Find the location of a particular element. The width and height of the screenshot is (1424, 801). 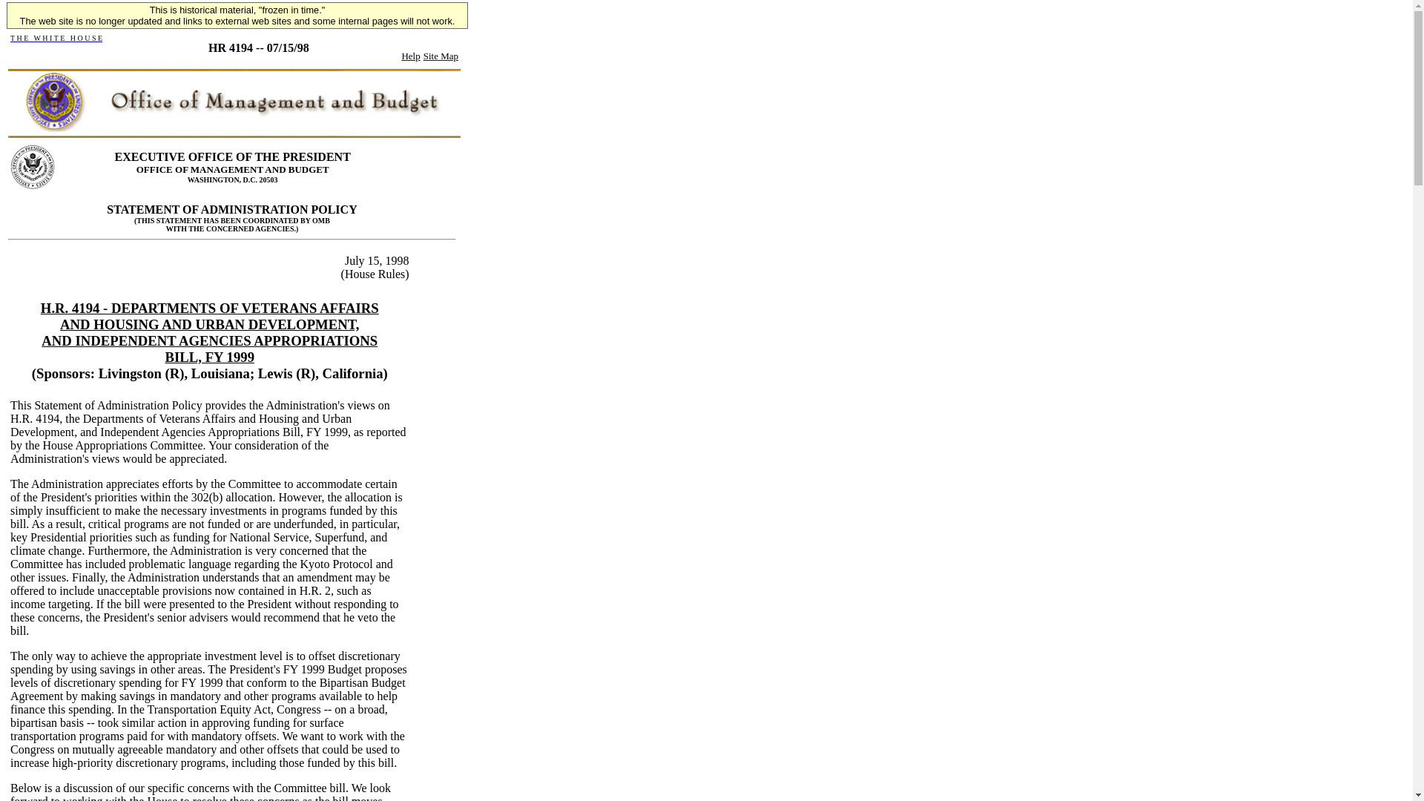

T H E   W H I T E   H O U S E is located at coordinates (56, 37).